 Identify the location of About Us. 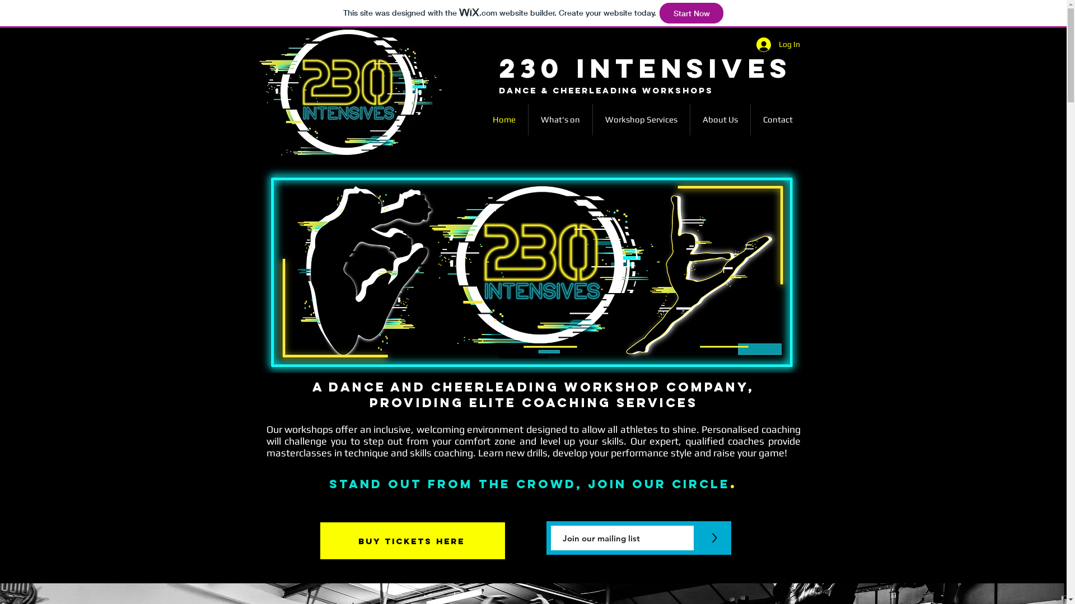
(720, 120).